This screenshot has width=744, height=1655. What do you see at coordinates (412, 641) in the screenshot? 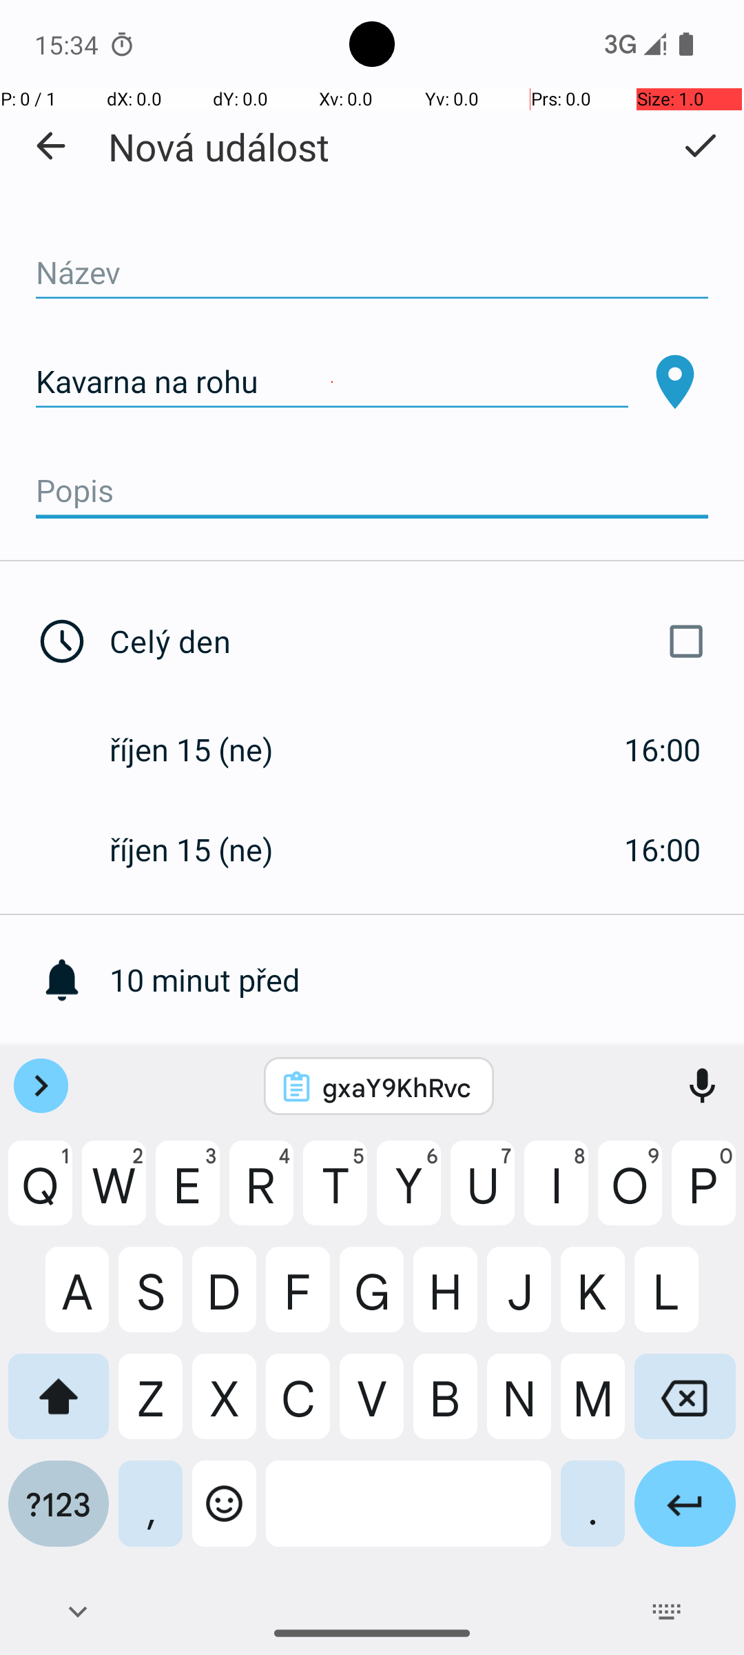
I see `Celý den` at bounding box center [412, 641].